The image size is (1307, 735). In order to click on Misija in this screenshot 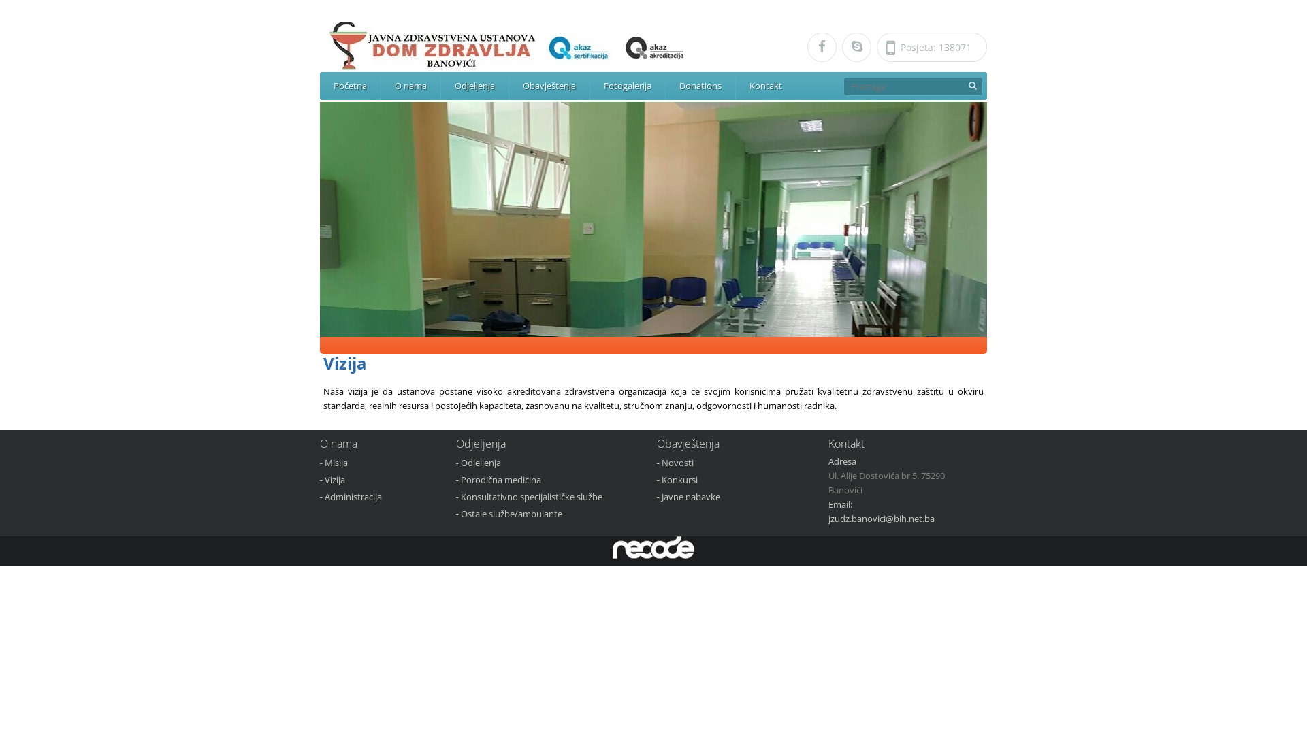, I will do `click(336, 463)`.